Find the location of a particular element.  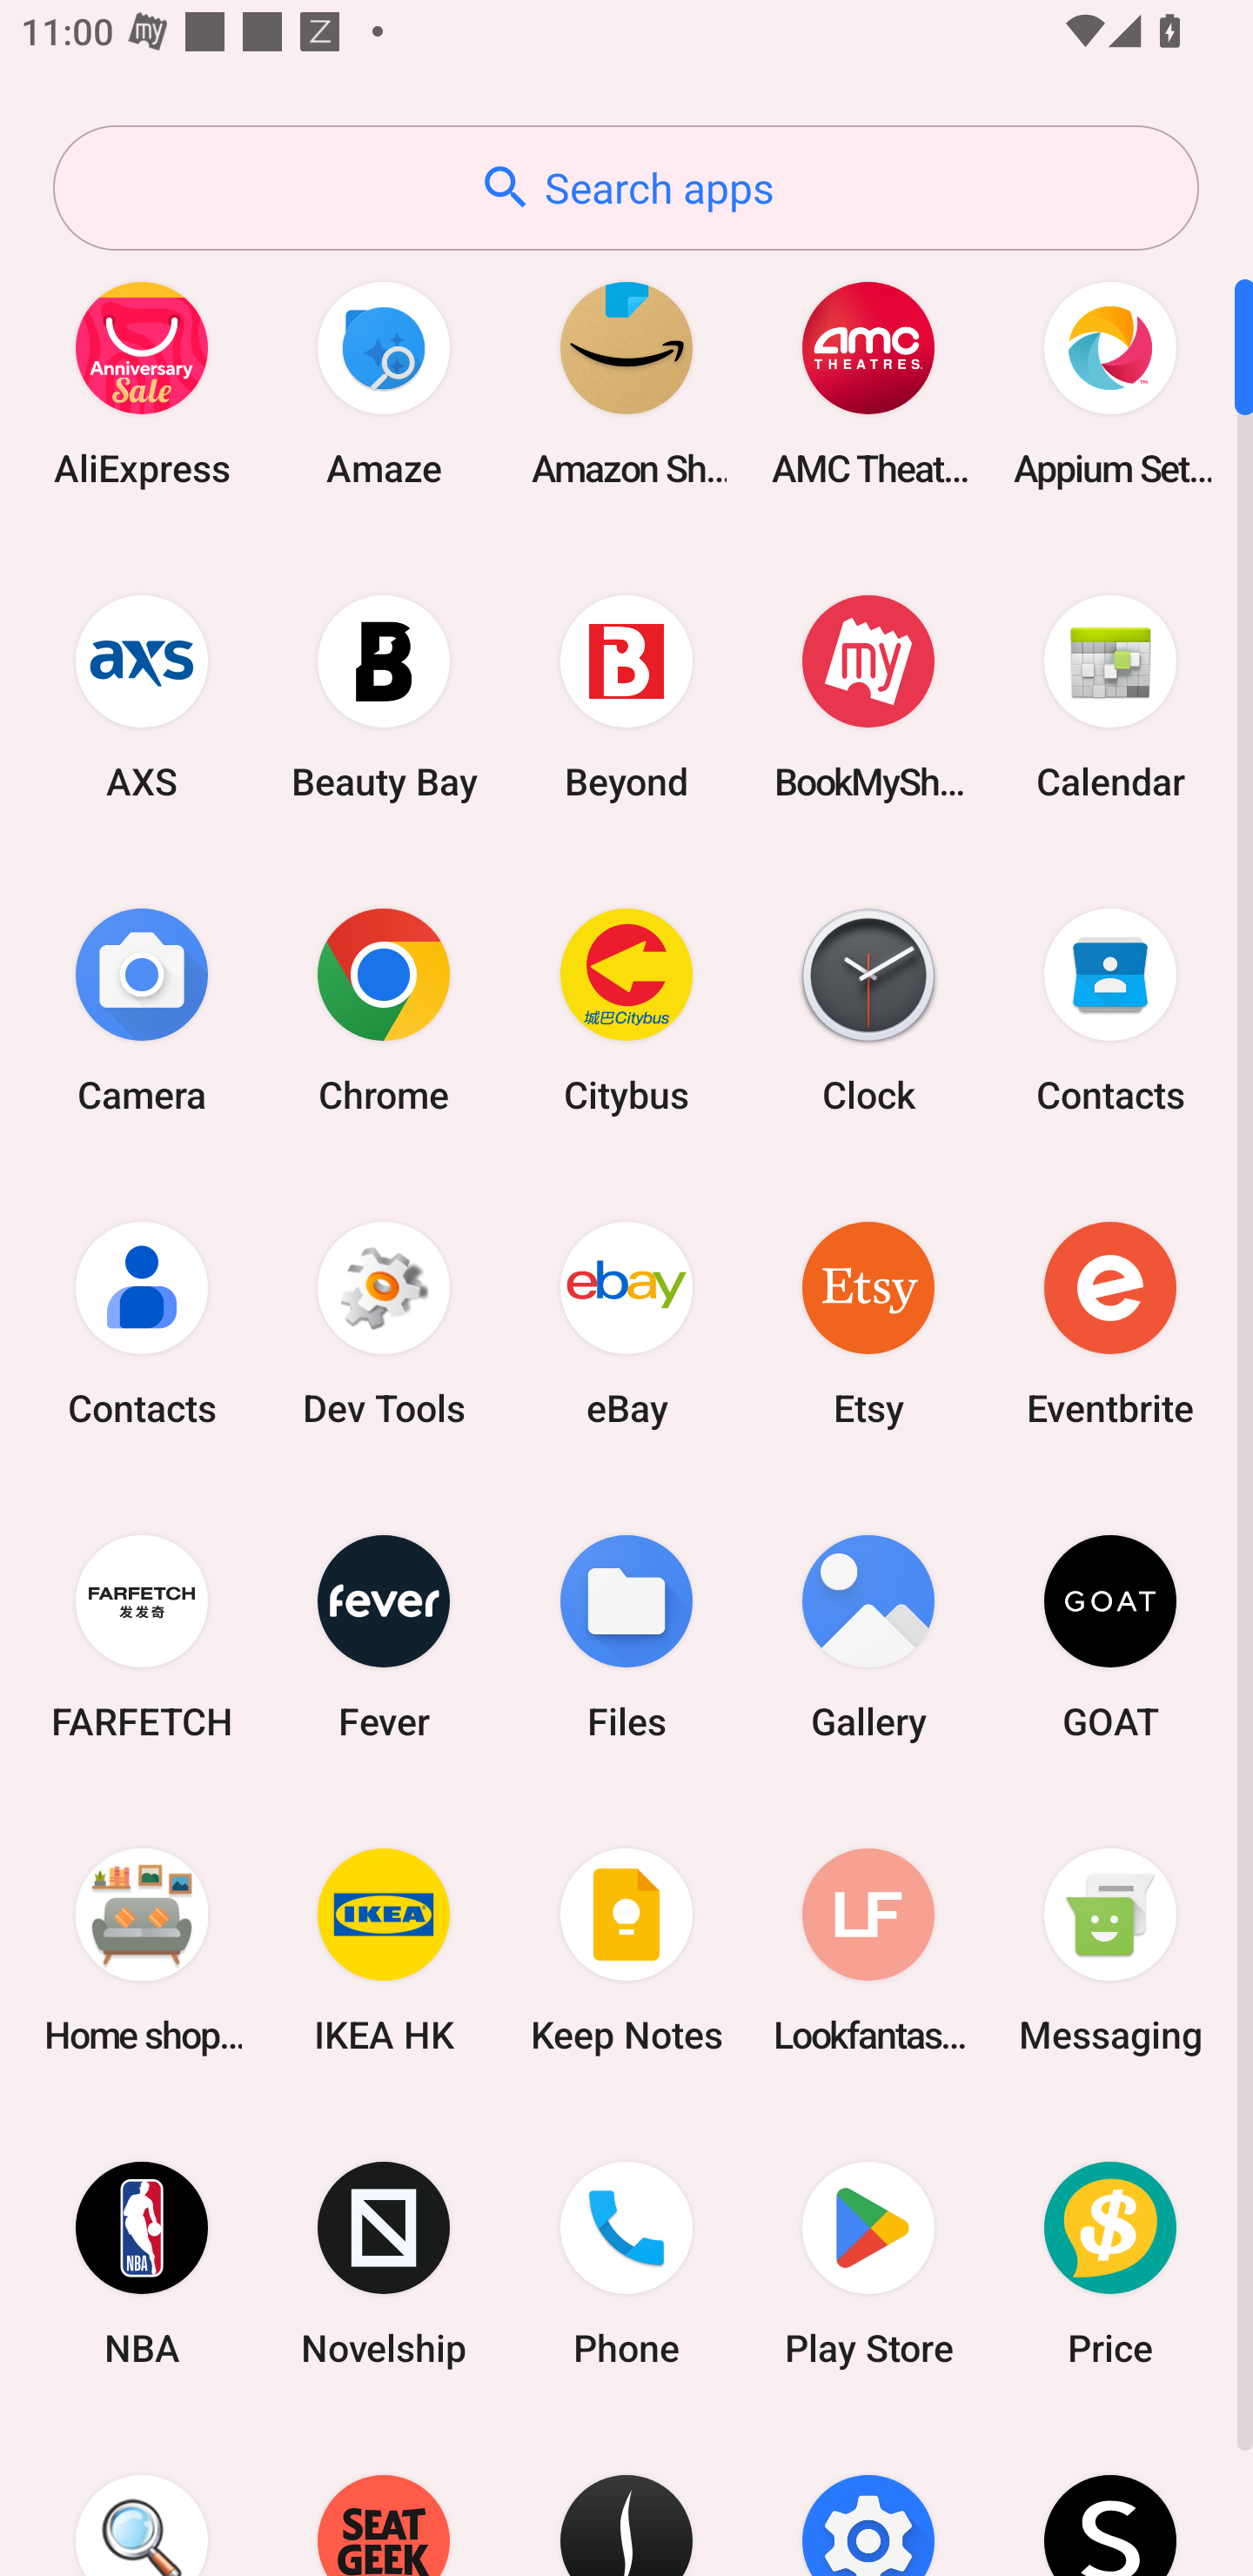

Calendar is located at coordinates (1110, 696).